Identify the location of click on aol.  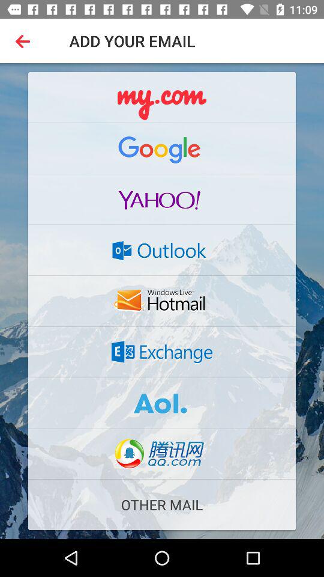
(162, 403).